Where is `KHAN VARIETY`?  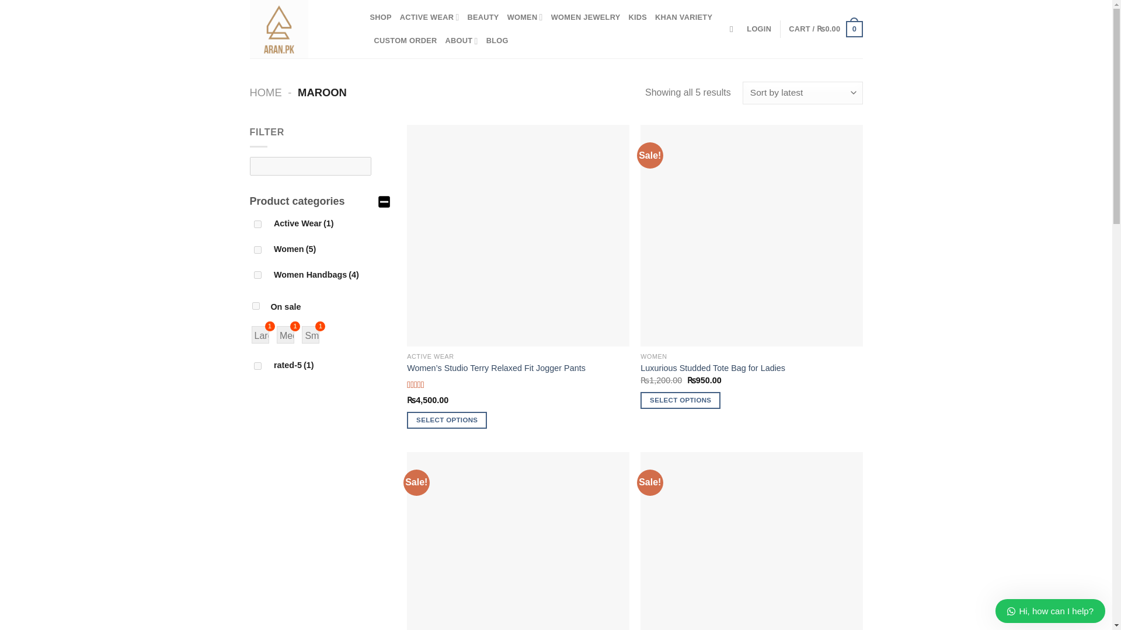 KHAN VARIETY is located at coordinates (683, 17).